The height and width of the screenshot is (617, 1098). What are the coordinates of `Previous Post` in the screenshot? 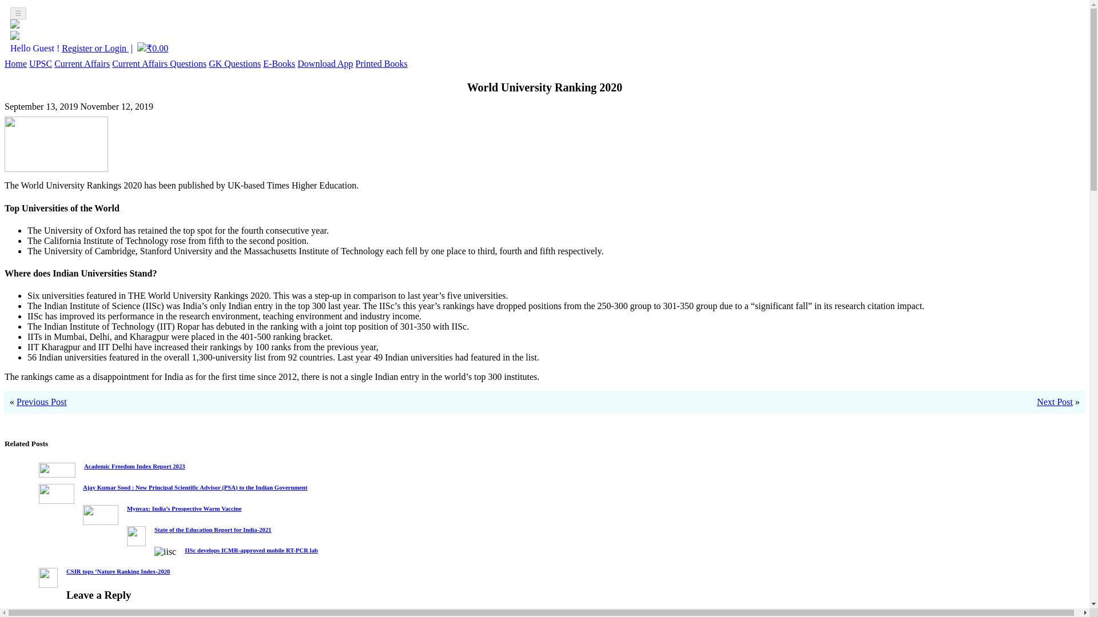 It's located at (41, 402).